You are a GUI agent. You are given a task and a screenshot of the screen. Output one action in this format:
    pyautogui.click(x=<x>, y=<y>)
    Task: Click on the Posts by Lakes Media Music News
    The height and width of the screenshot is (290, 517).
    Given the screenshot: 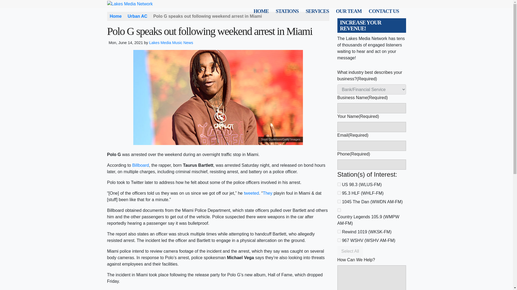 What is the action you would take?
    pyautogui.click(x=171, y=43)
    